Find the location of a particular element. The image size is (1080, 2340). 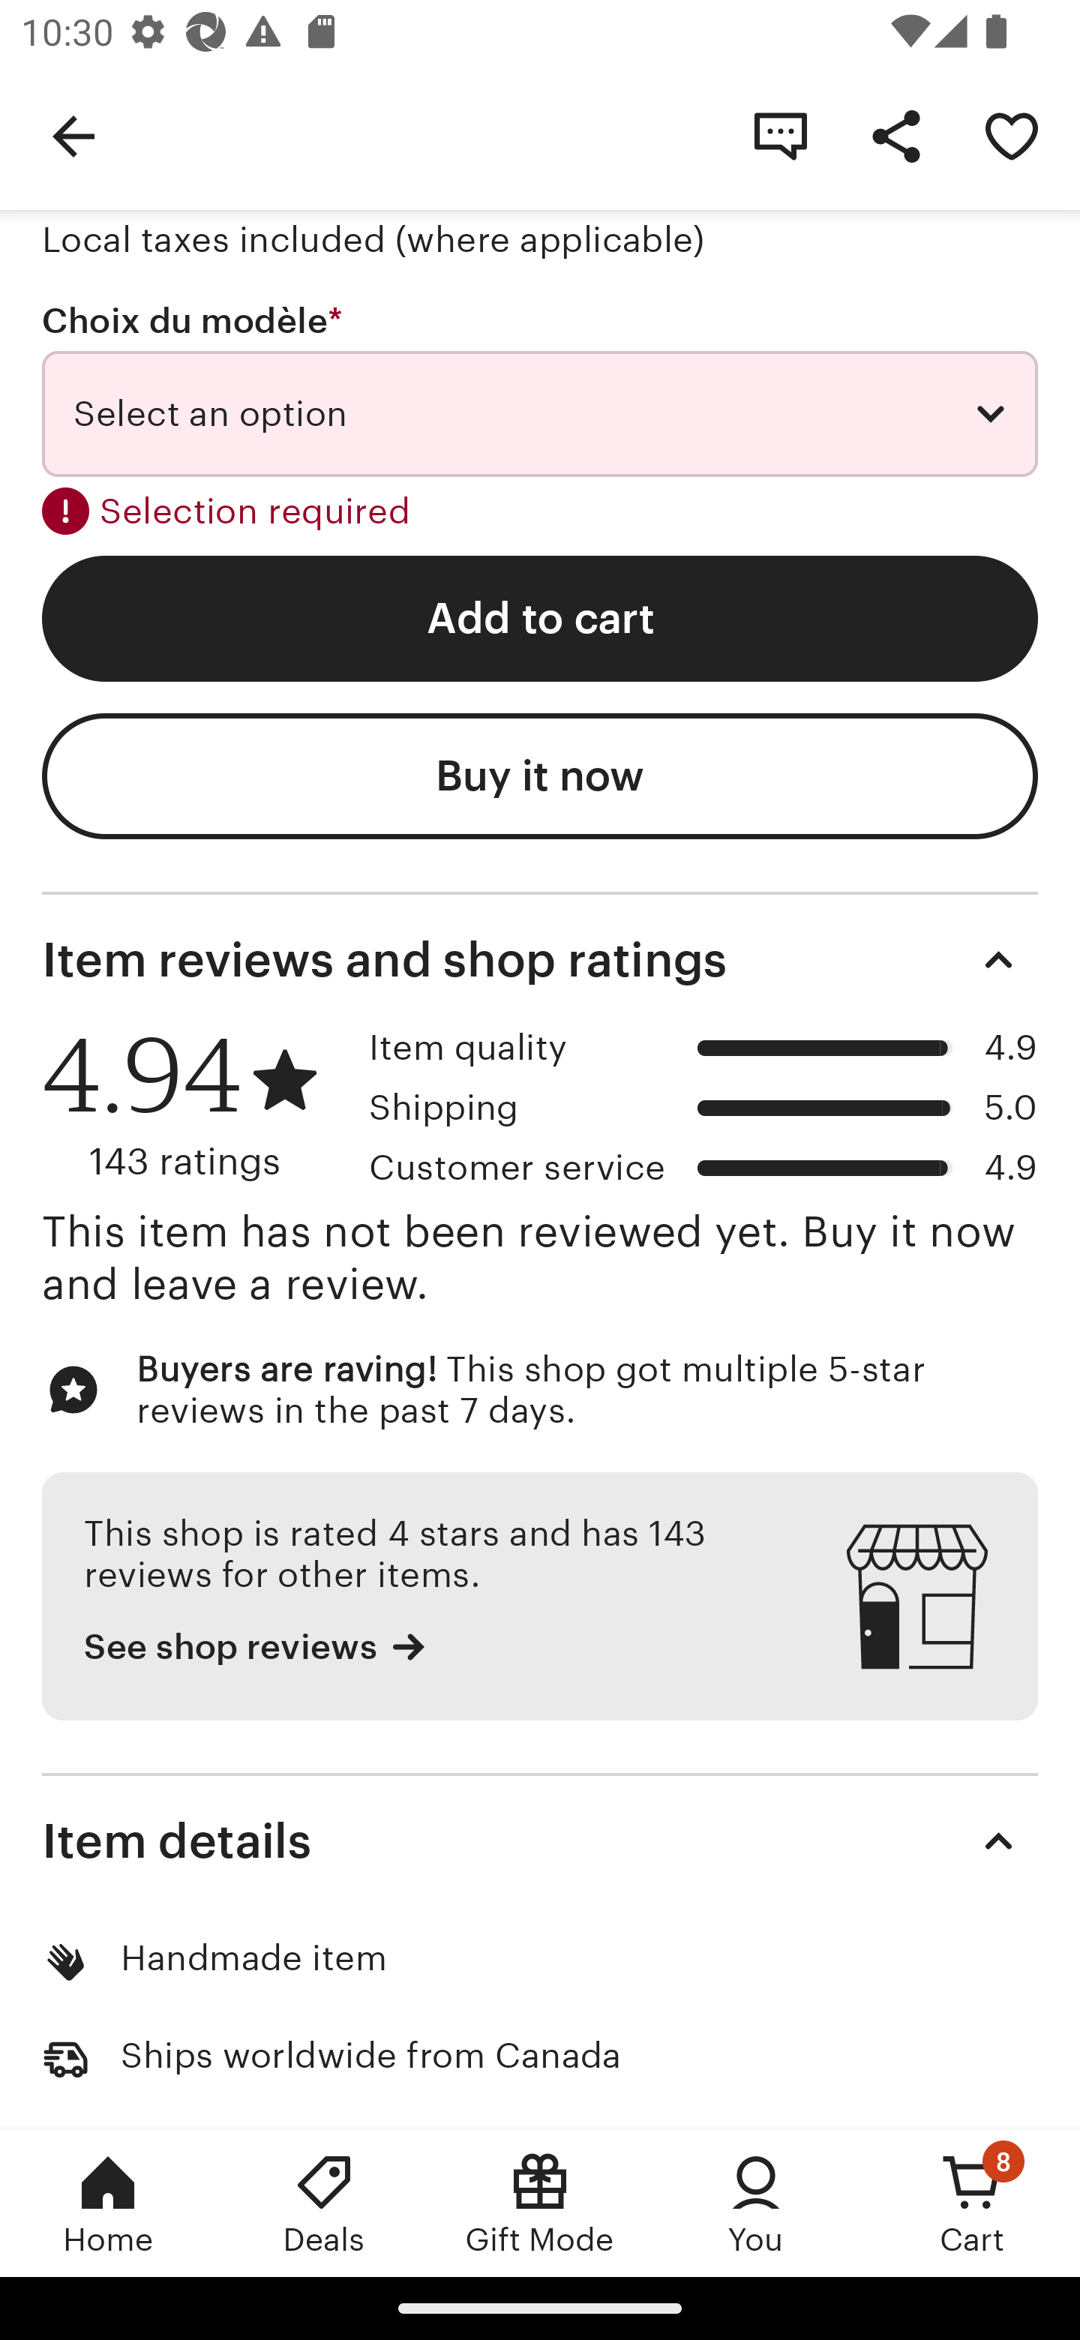

Item details is located at coordinates (540, 1840).